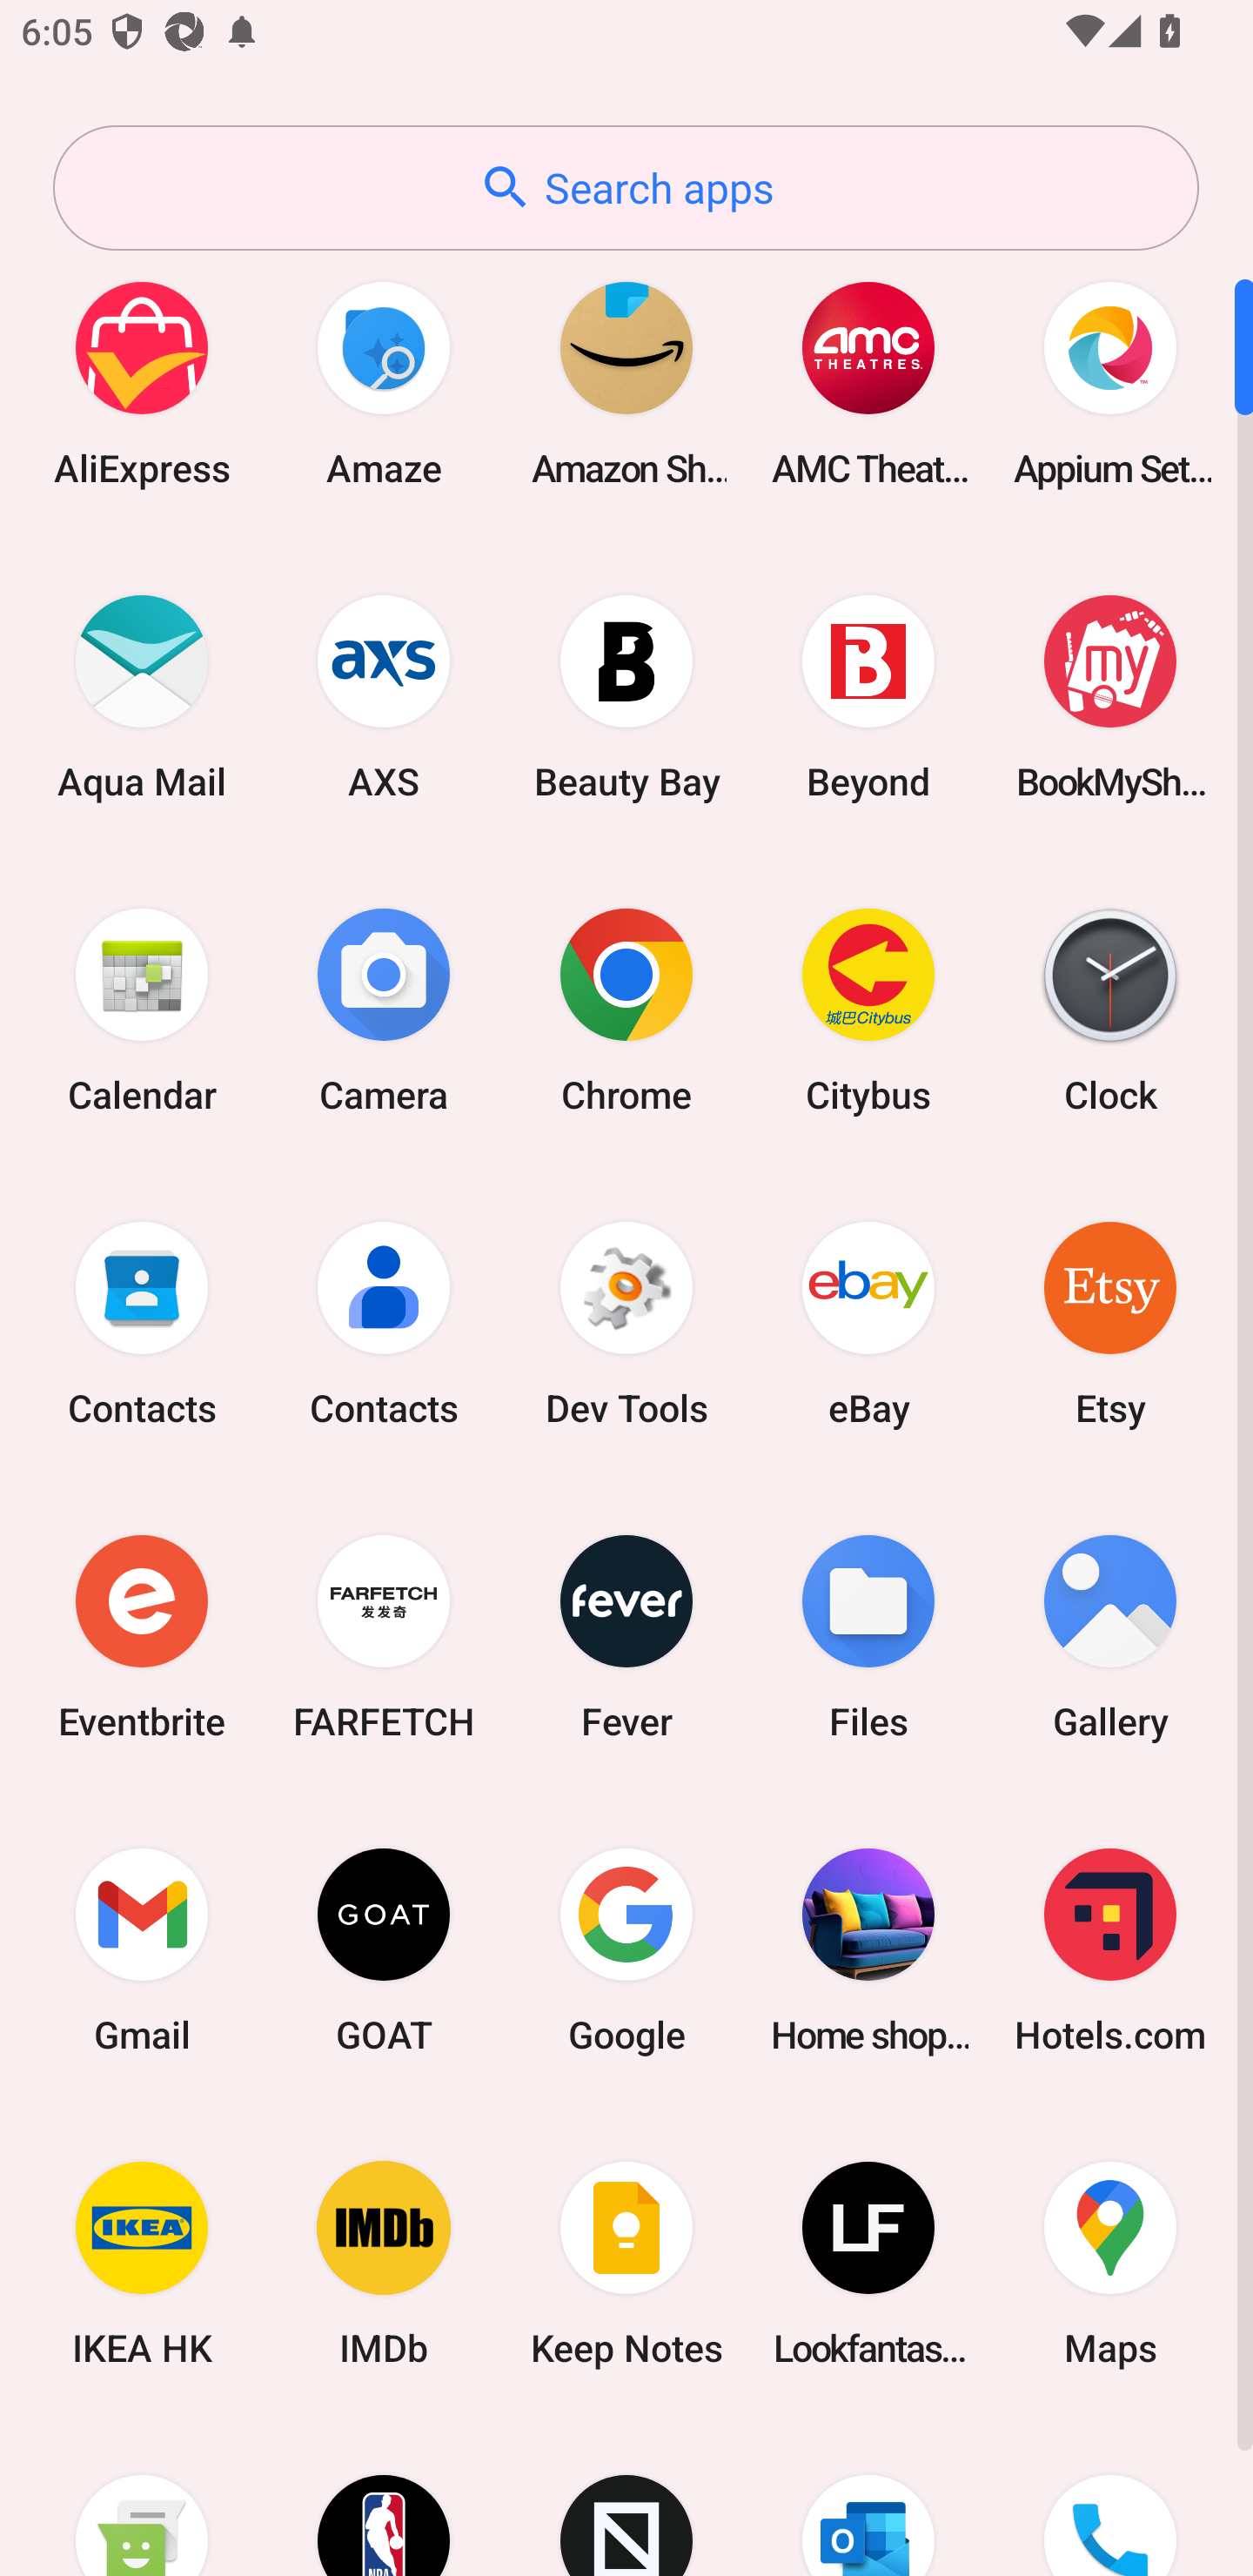 This screenshot has width=1253, height=2576. What do you see at coordinates (626, 188) in the screenshot?
I see `  Search apps` at bounding box center [626, 188].